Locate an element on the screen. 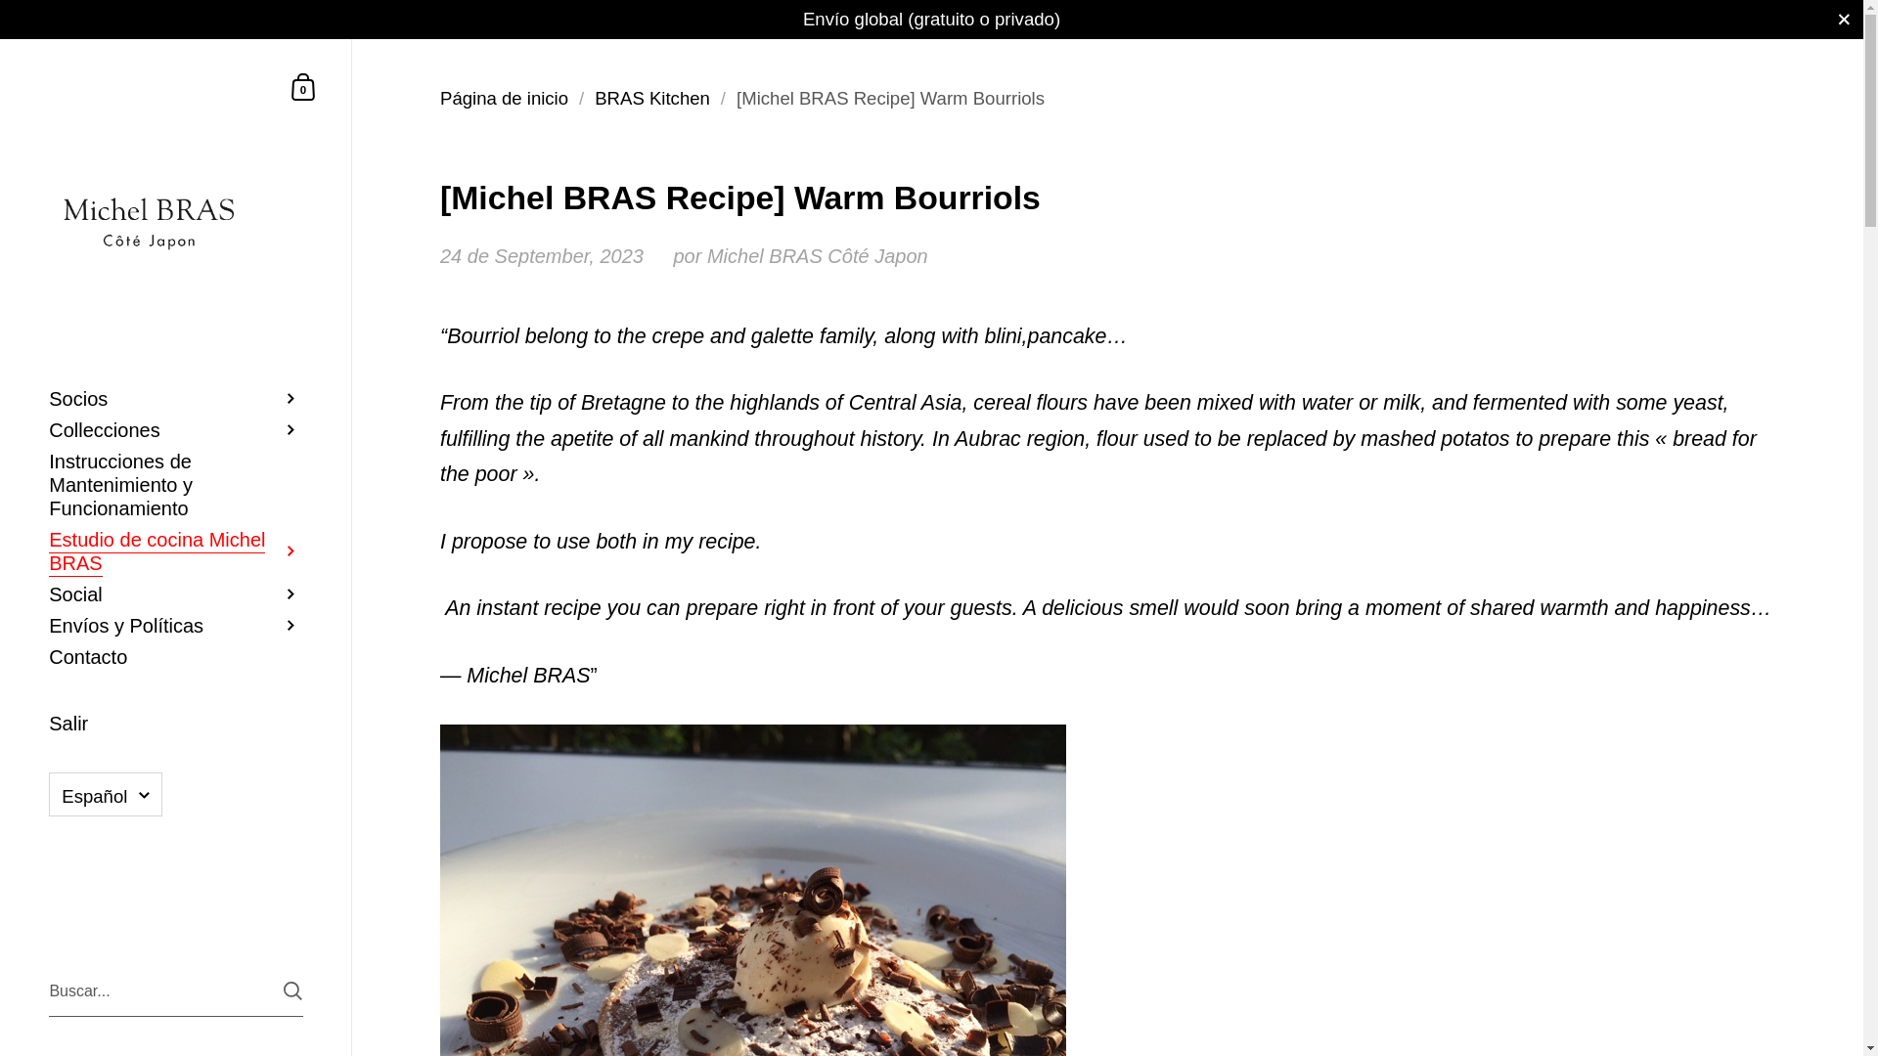 The width and height of the screenshot is (1878, 1056). Carrito is located at coordinates (303, 86).